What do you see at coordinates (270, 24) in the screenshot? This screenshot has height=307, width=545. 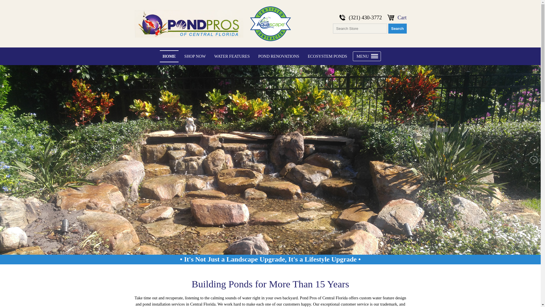 I see `Certified Aquascape Contractor` at bounding box center [270, 24].